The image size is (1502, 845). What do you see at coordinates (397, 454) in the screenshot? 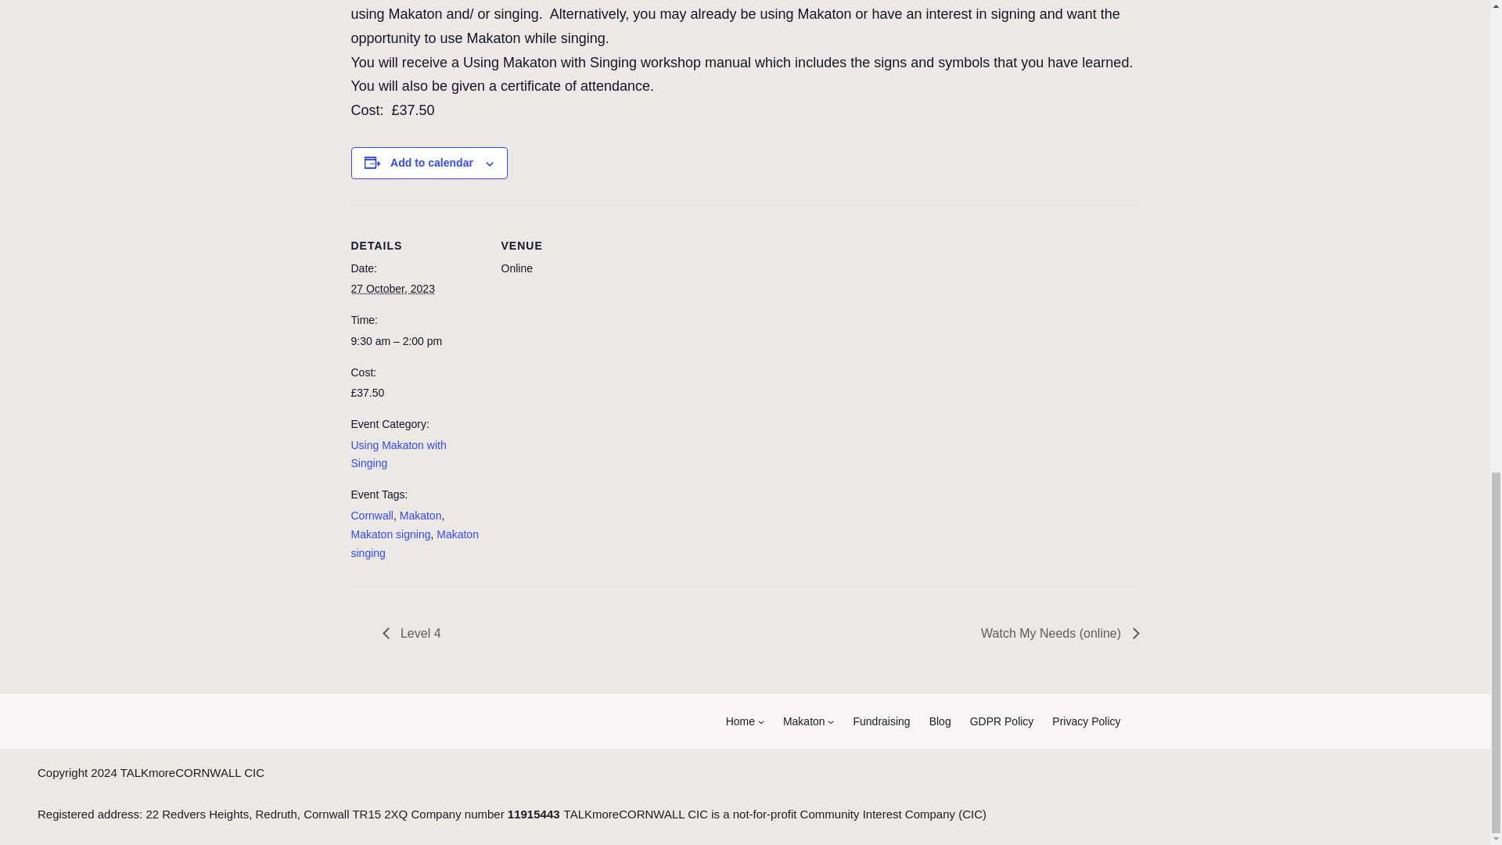
I see `Using Makaton with Singing` at bounding box center [397, 454].